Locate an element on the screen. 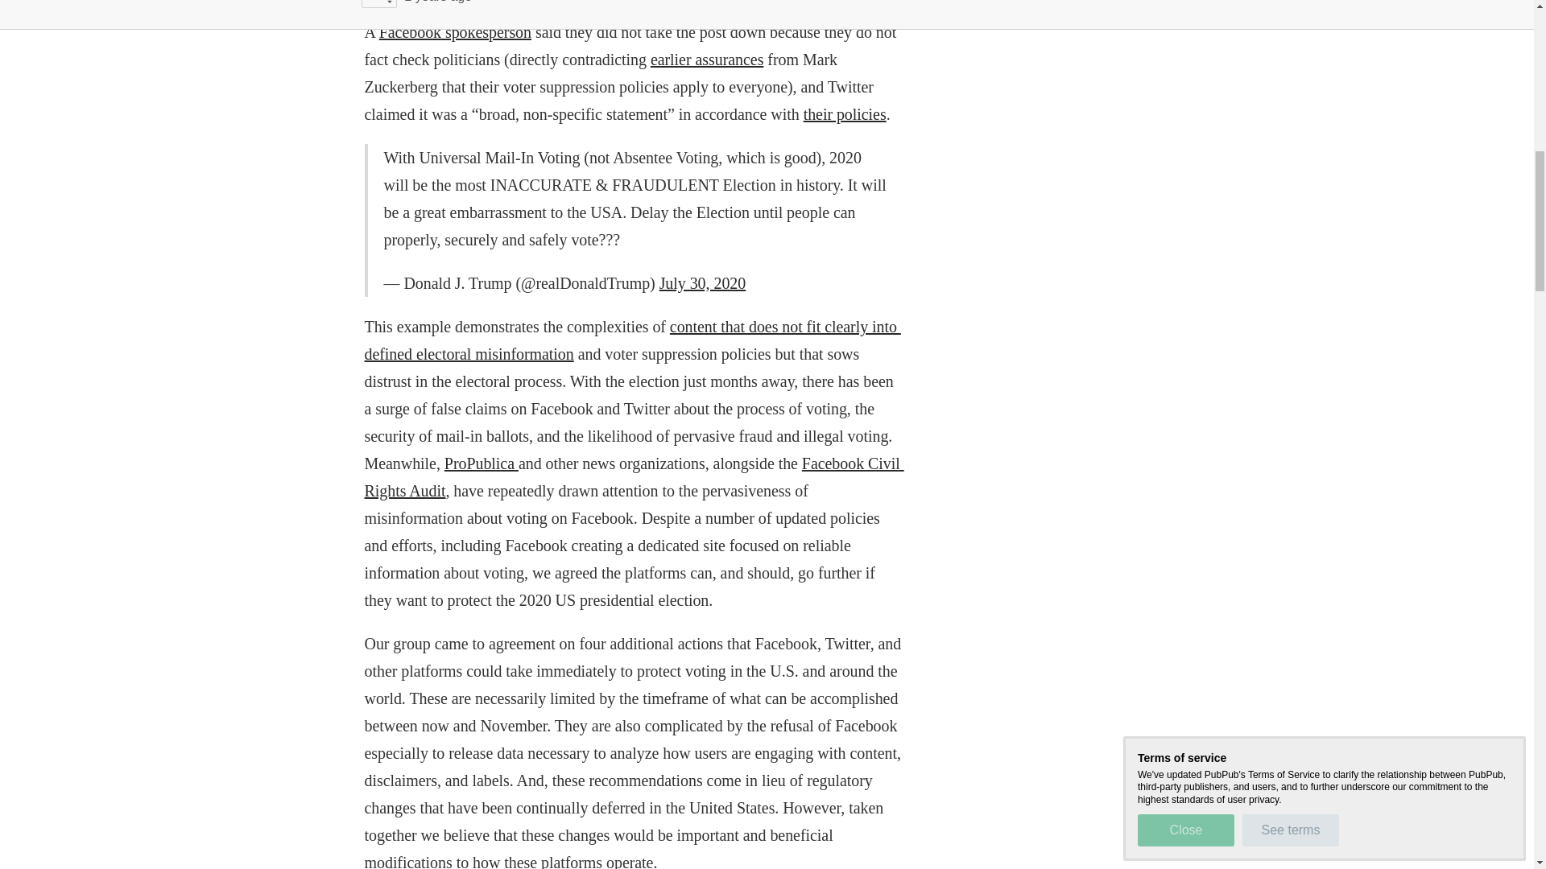  earlier assurances is located at coordinates (707, 60).